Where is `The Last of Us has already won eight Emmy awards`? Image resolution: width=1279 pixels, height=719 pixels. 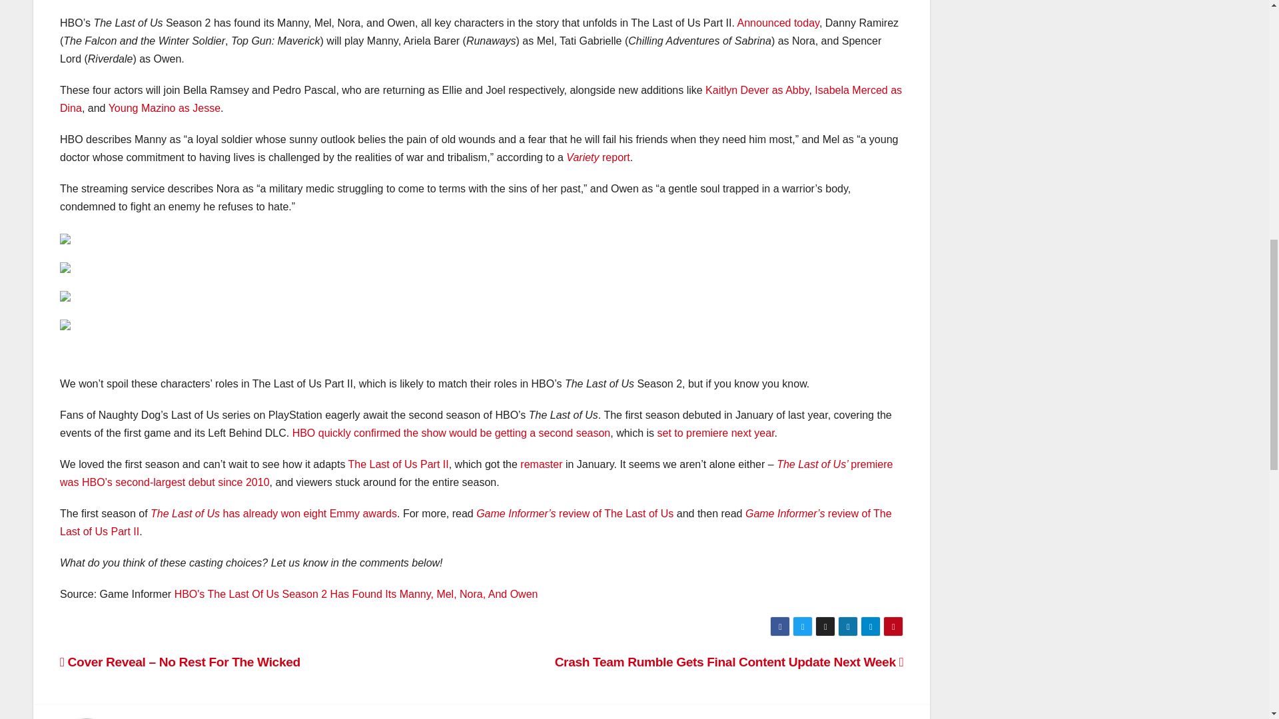
The Last of Us has already won eight Emmy awards is located at coordinates (273, 513).